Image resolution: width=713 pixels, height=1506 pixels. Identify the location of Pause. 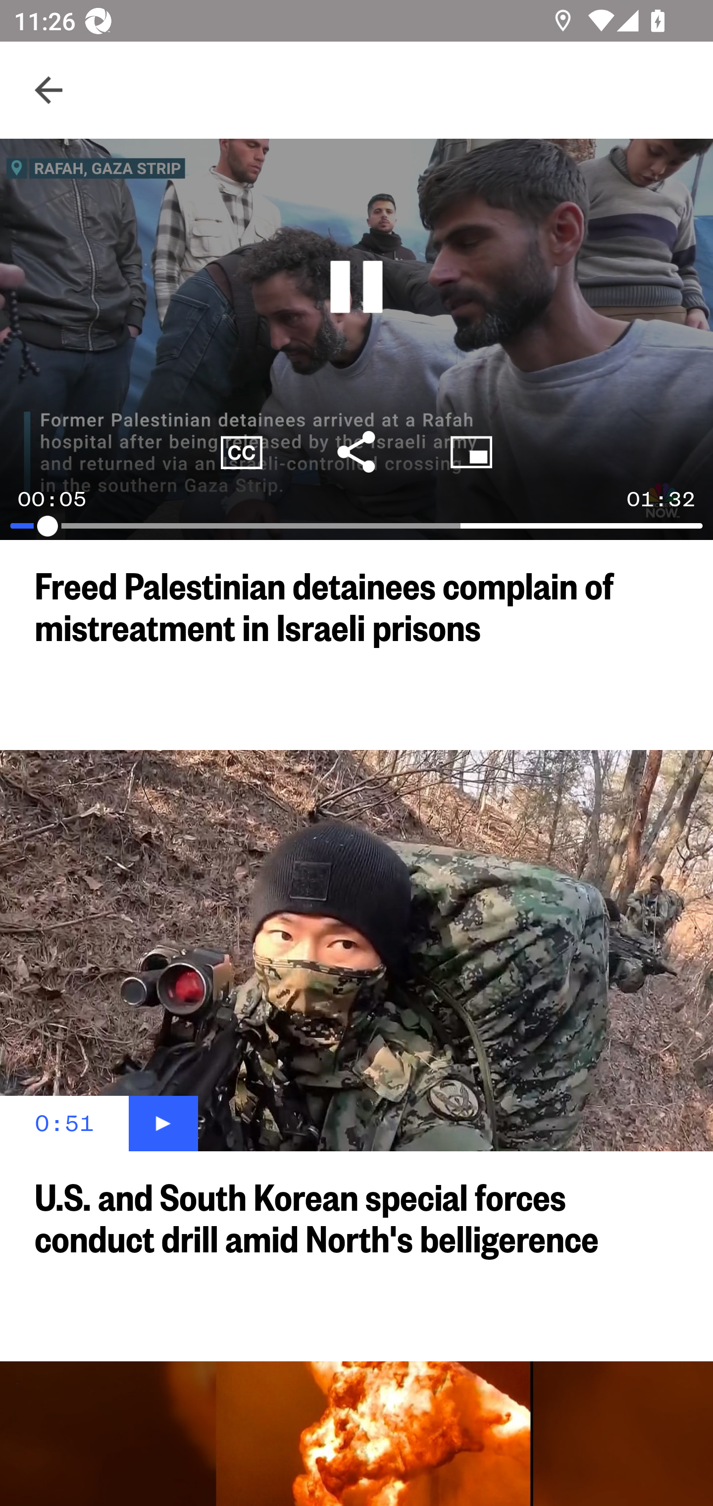
(356, 287).